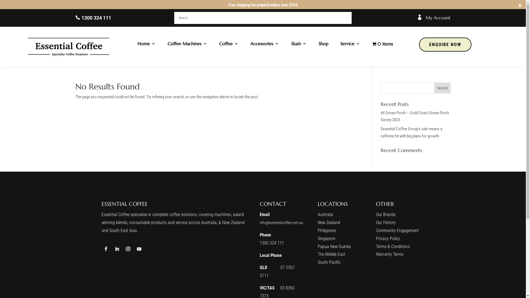  Describe the element at coordinates (388, 238) in the screenshot. I see `Privacy Policy` at that location.